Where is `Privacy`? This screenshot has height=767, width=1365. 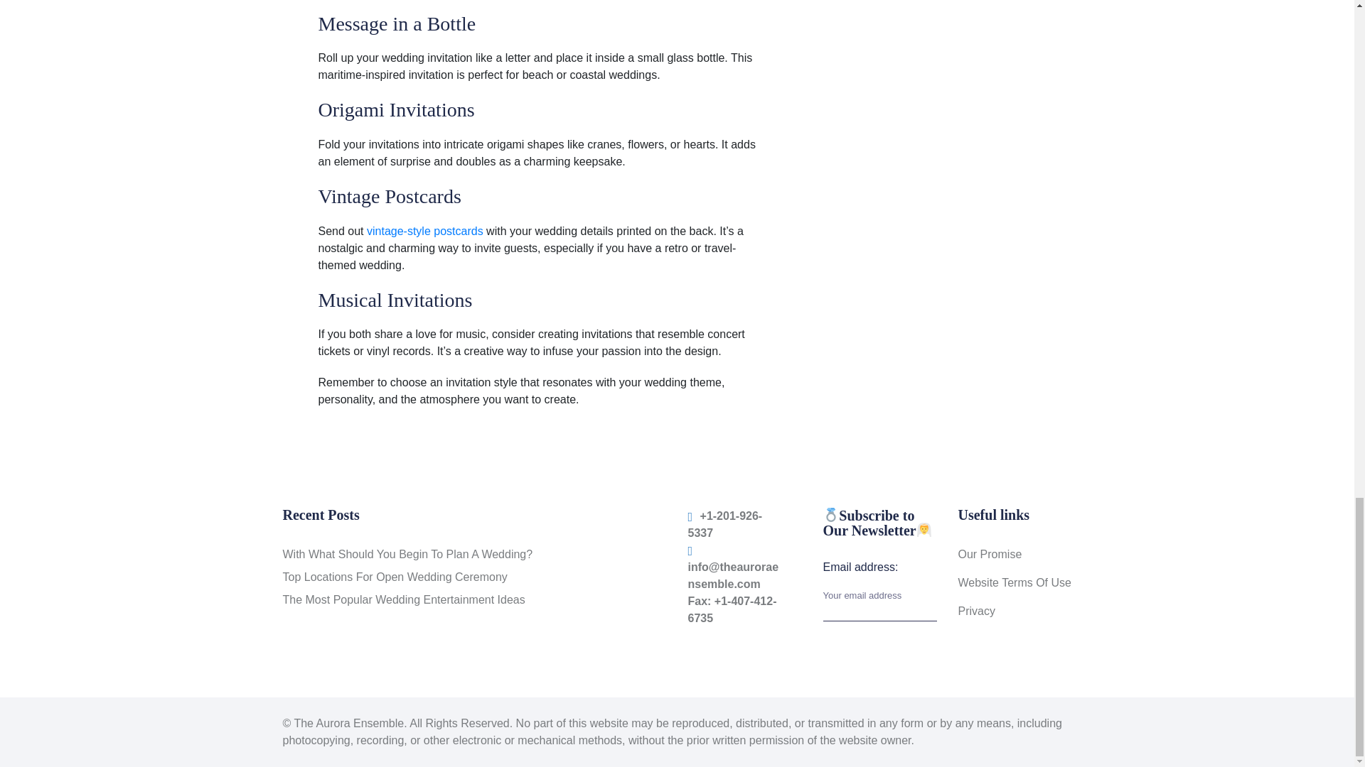 Privacy is located at coordinates (976, 611).